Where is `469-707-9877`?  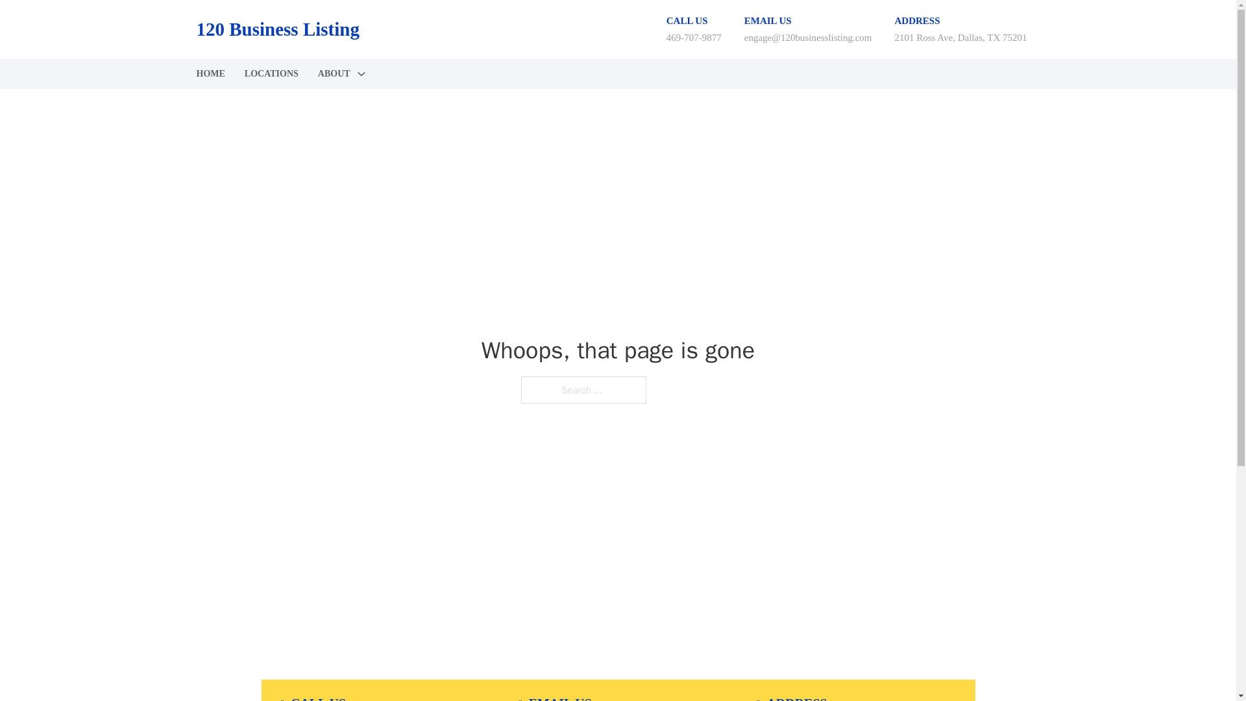 469-707-9877 is located at coordinates (694, 37).